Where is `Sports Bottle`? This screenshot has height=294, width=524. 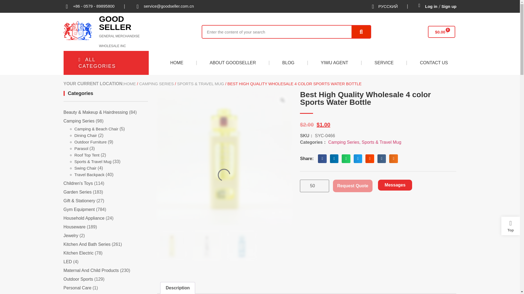 Sports Bottle is located at coordinates (172, 245).